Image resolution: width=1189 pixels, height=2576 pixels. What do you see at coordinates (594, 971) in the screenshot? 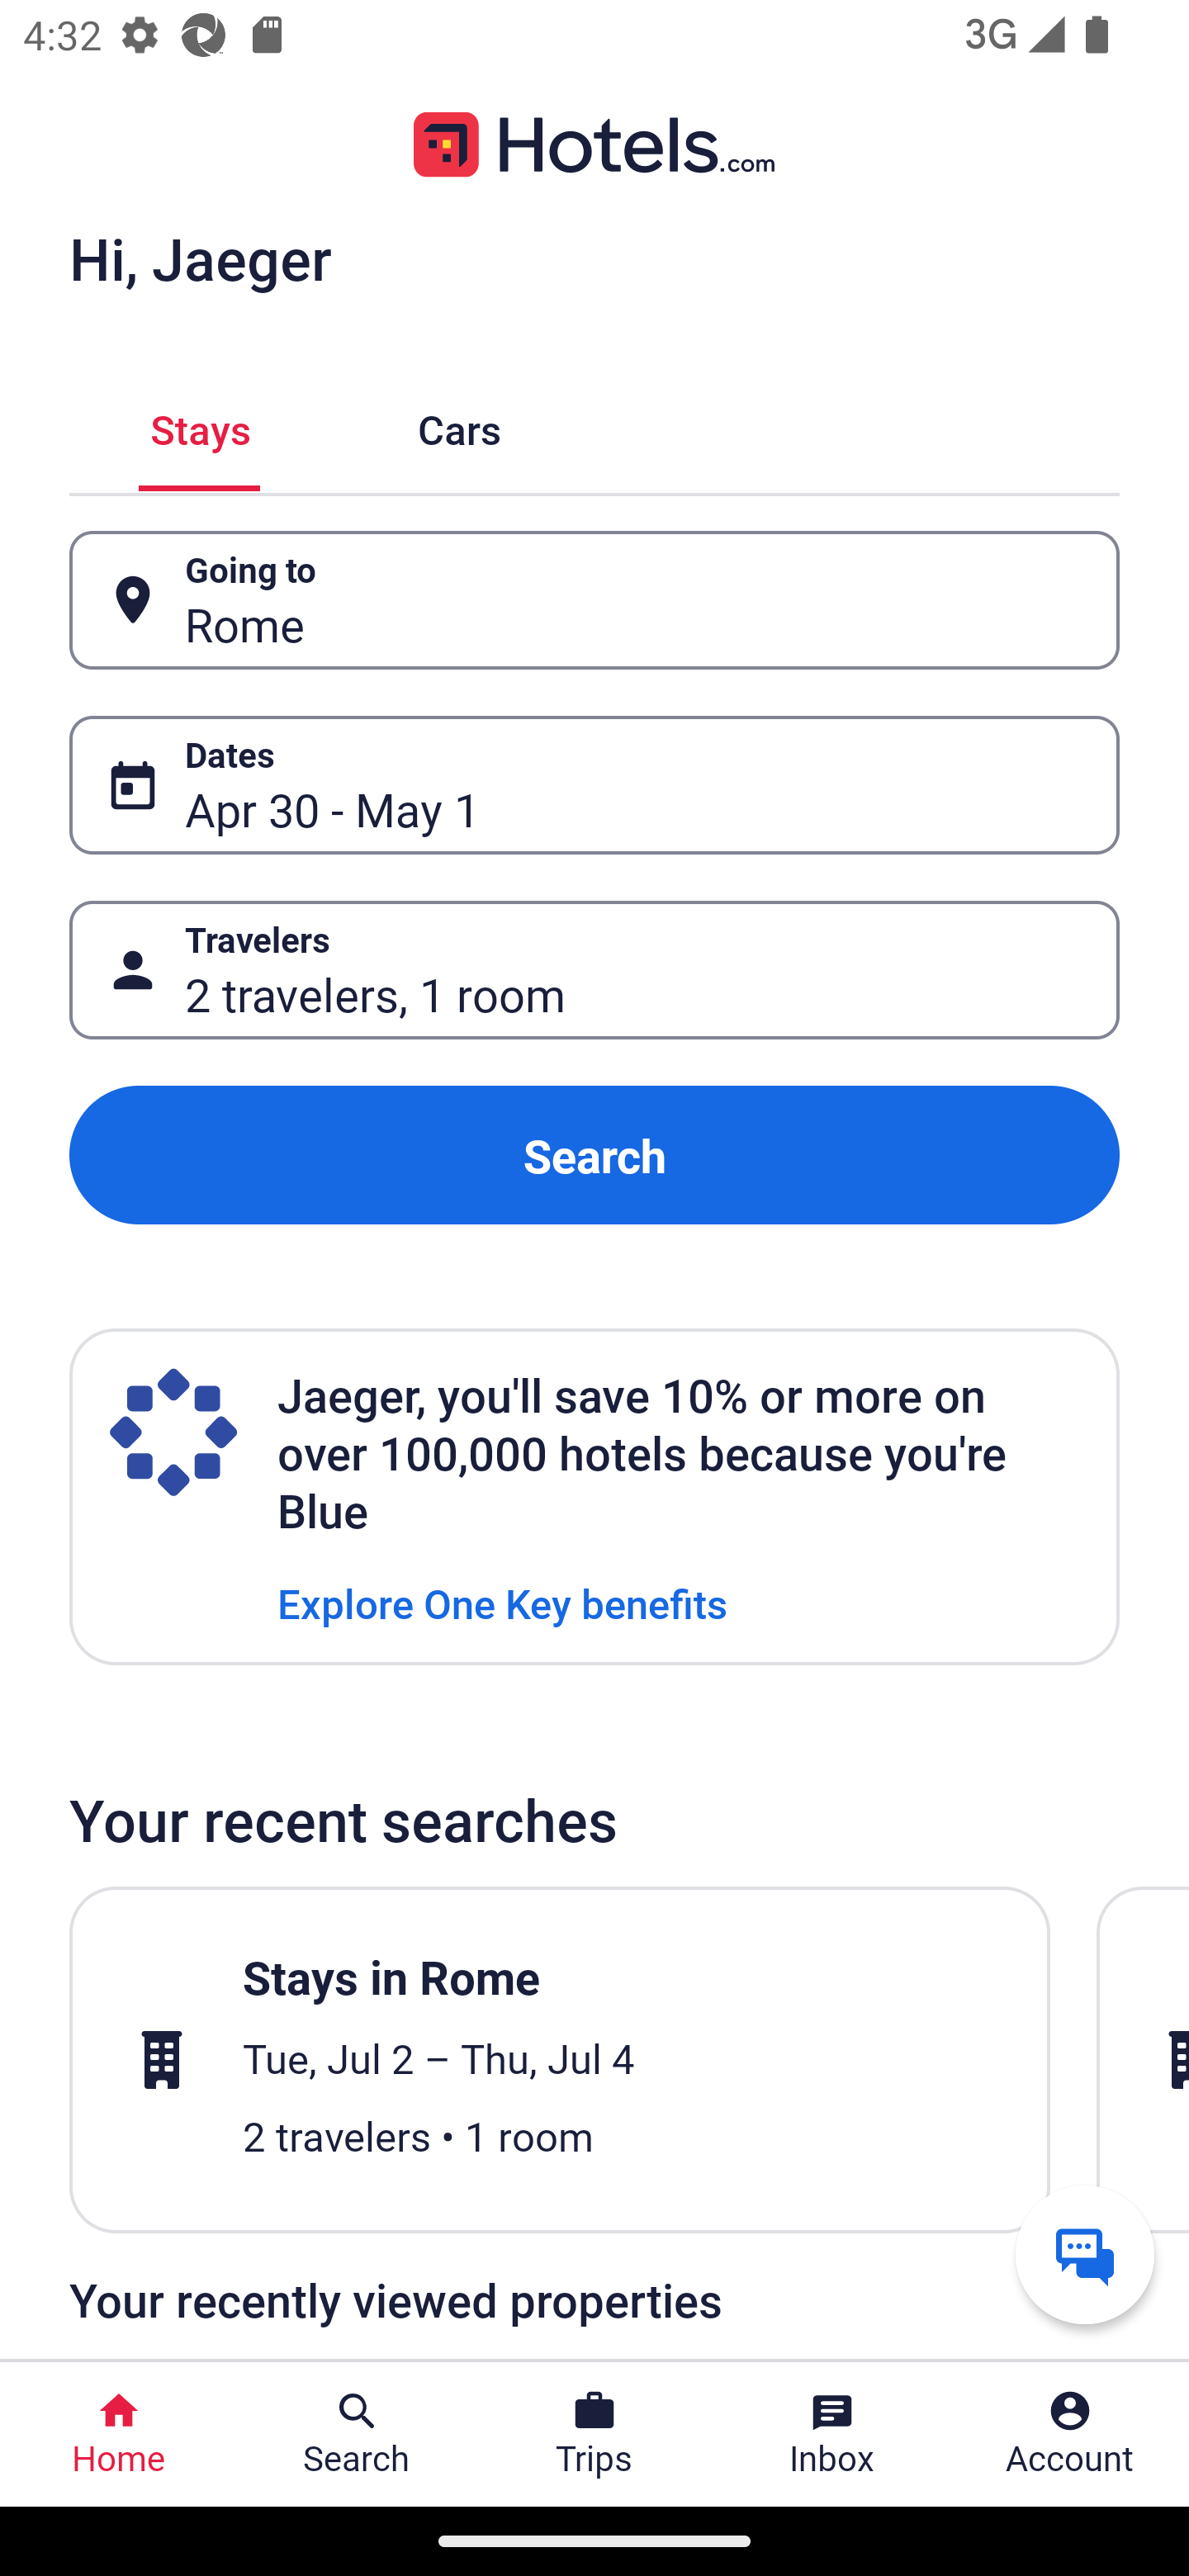
I see `Travelers Button 2 travelers, 1 room` at bounding box center [594, 971].